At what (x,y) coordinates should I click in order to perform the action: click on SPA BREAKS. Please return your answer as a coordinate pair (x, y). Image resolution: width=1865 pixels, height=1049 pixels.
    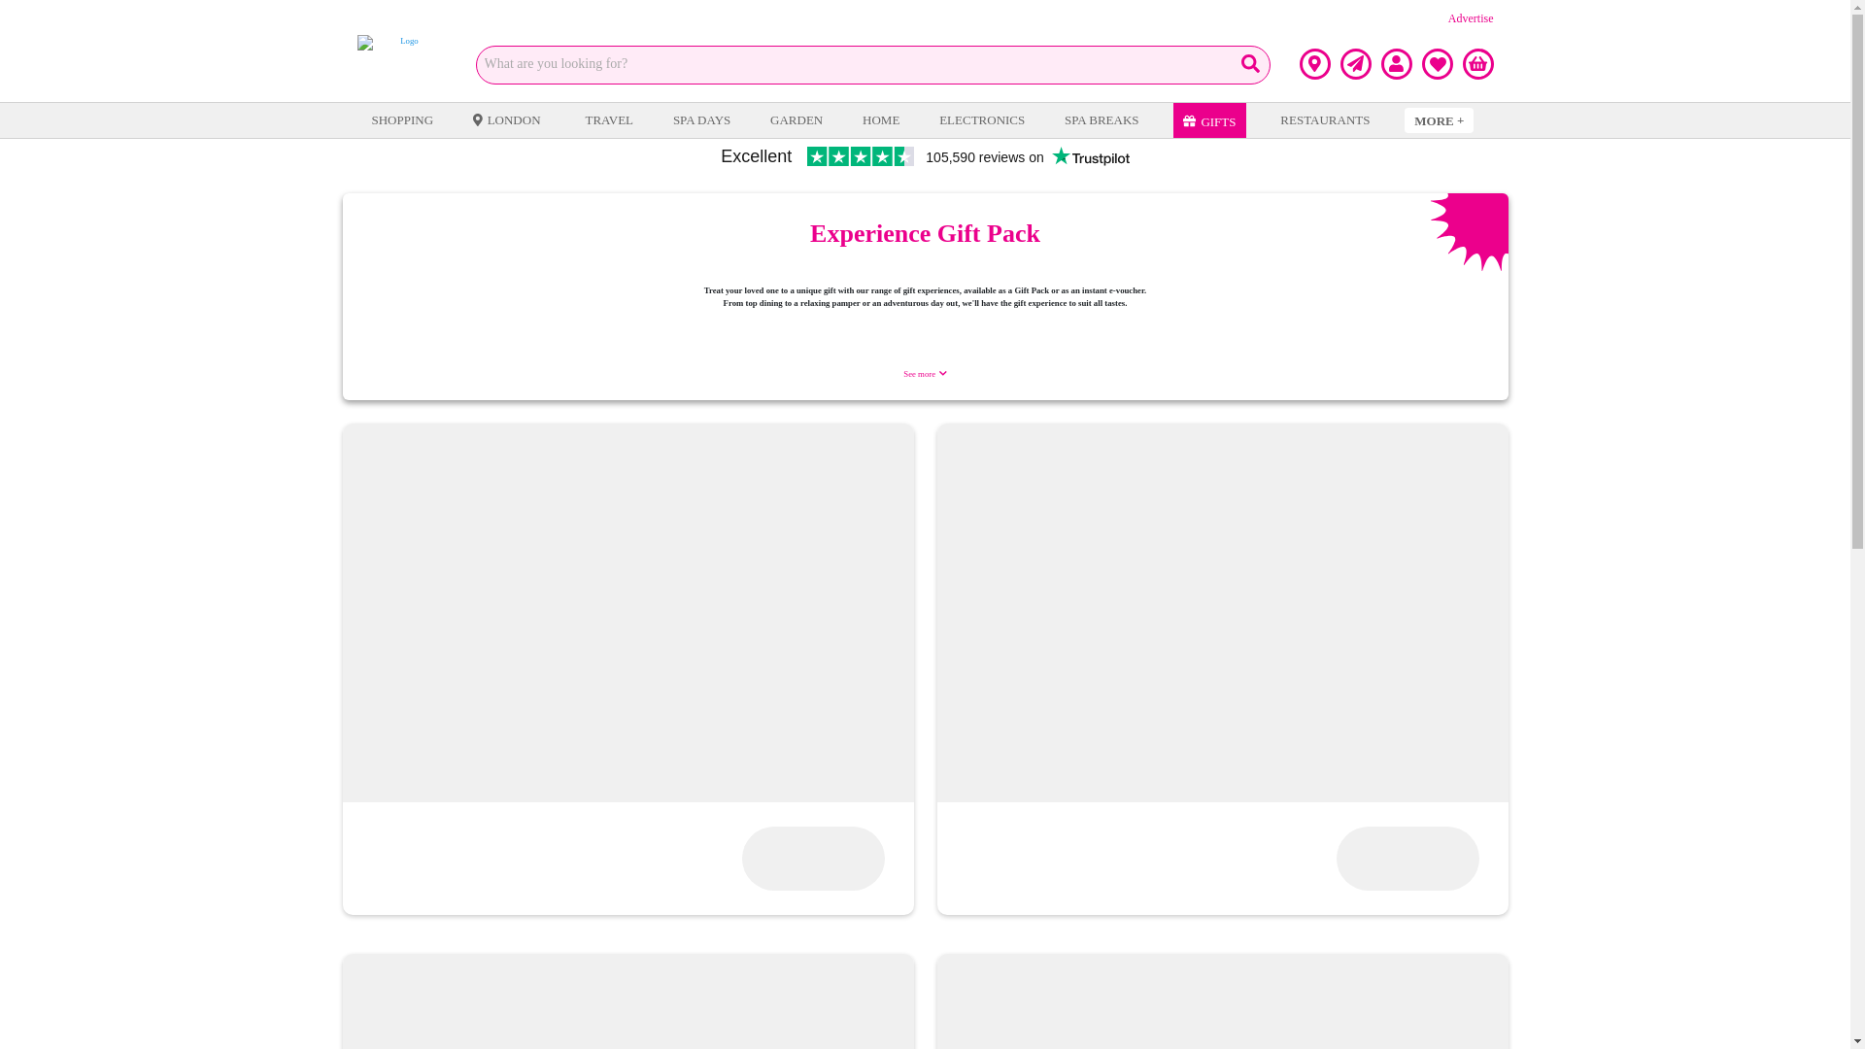
    Looking at the image, I should click on (1101, 120).